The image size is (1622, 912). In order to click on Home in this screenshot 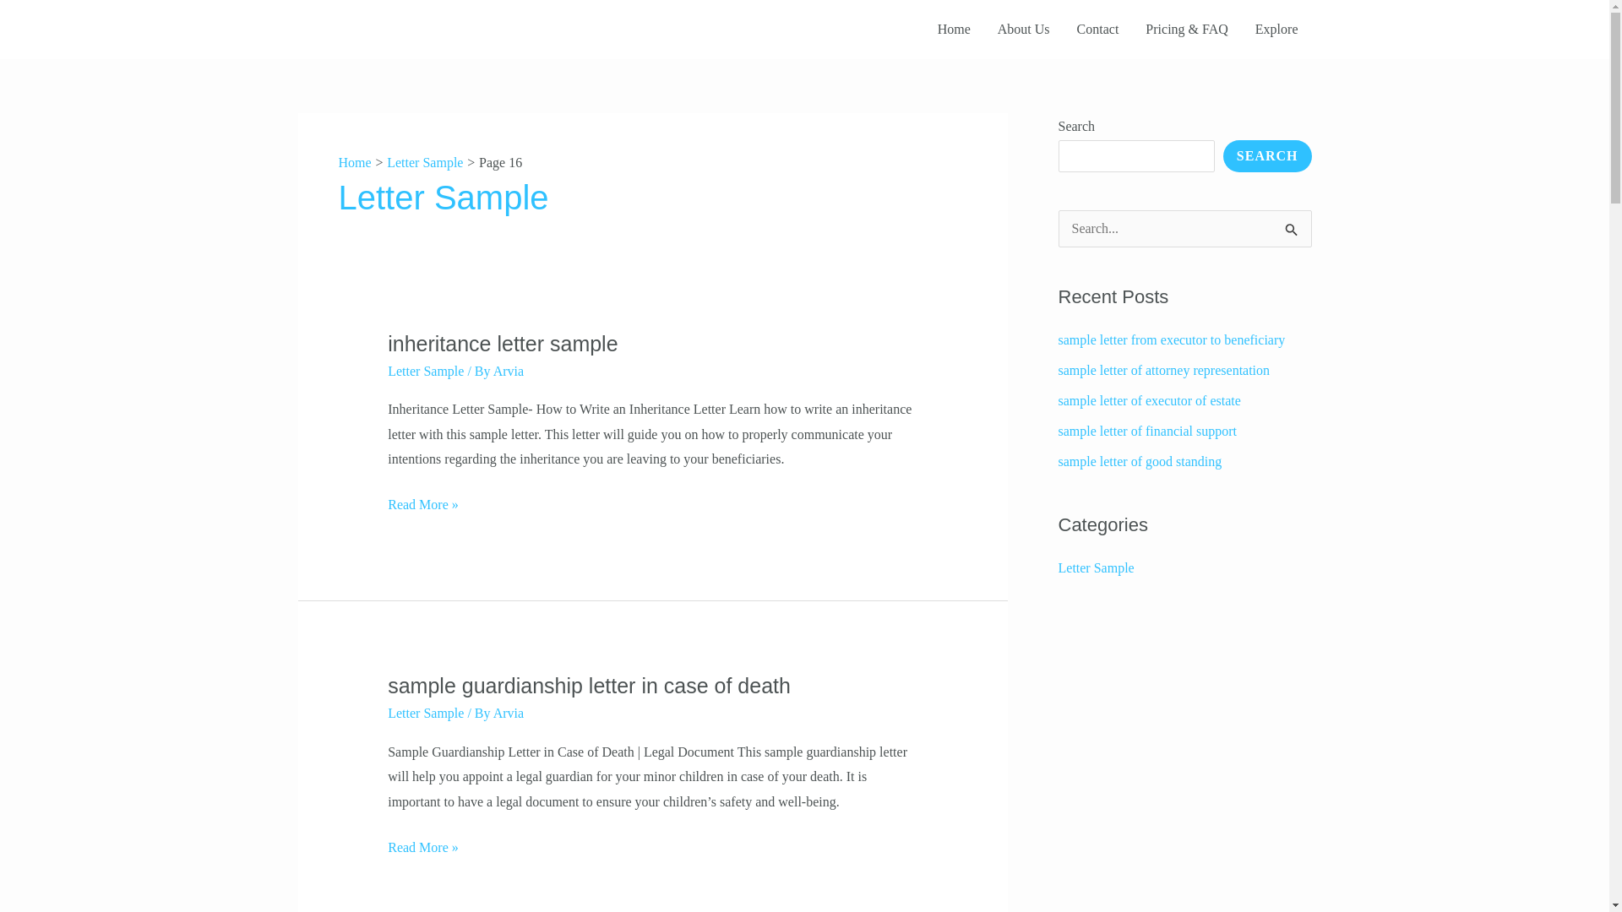, I will do `click(354, 162)`.